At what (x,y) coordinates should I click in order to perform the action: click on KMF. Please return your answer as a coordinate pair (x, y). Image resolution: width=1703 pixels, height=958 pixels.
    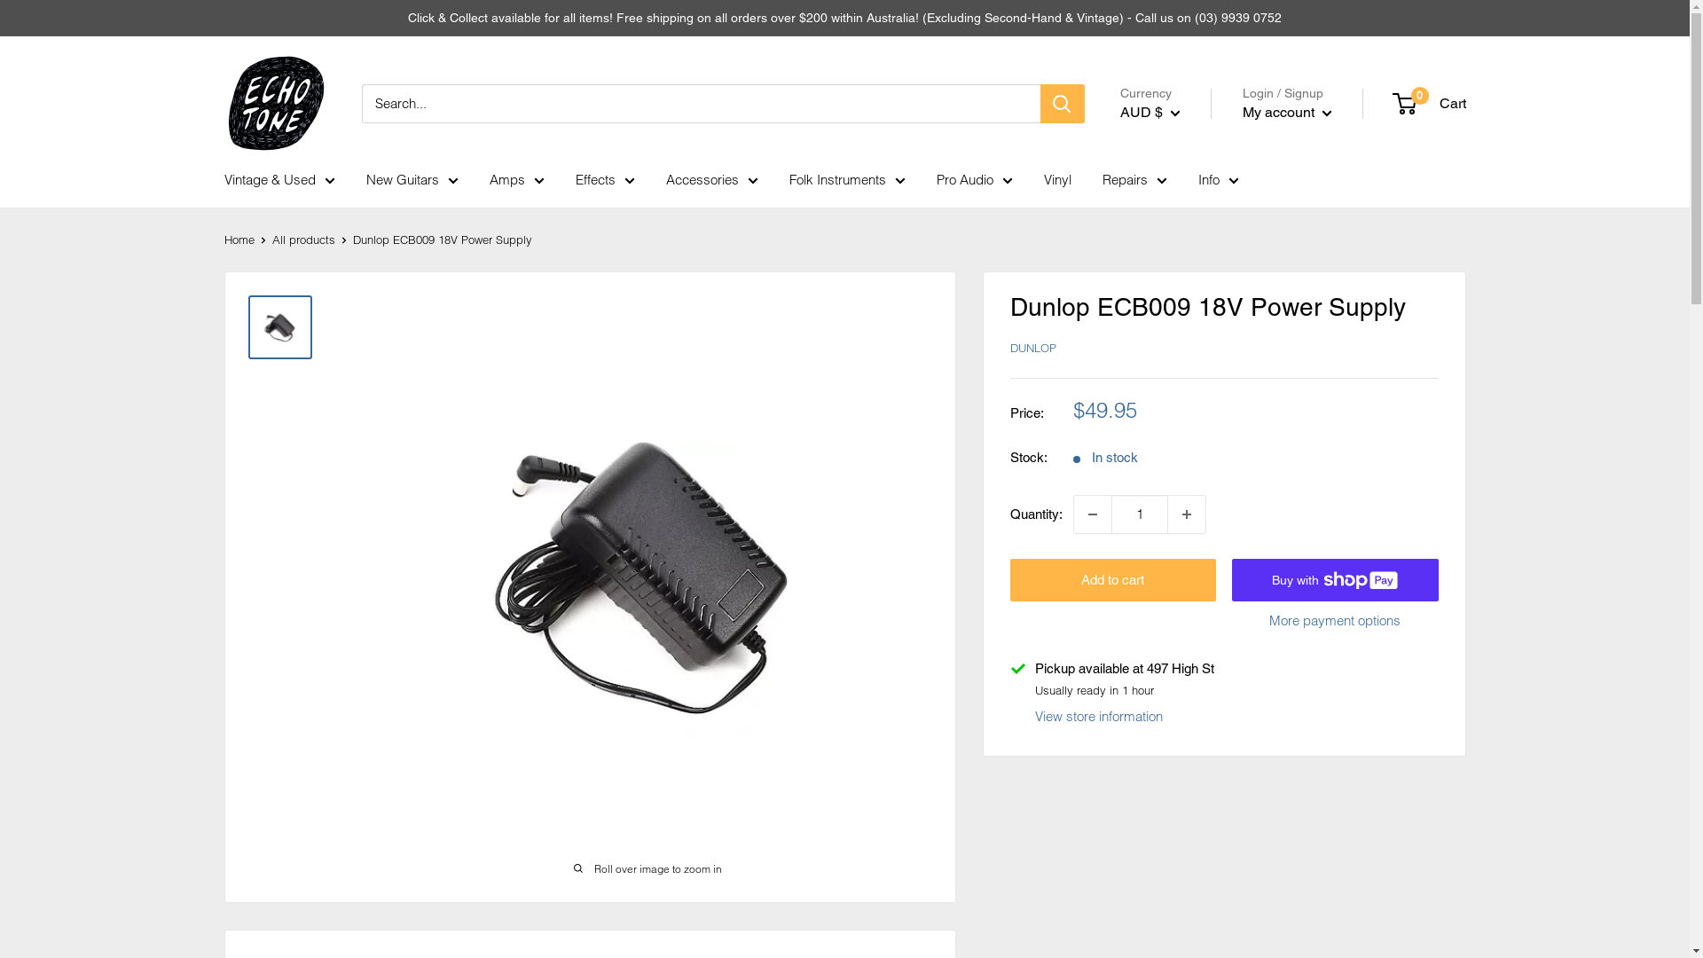
    Looking at the image, I should click on (271, 876).